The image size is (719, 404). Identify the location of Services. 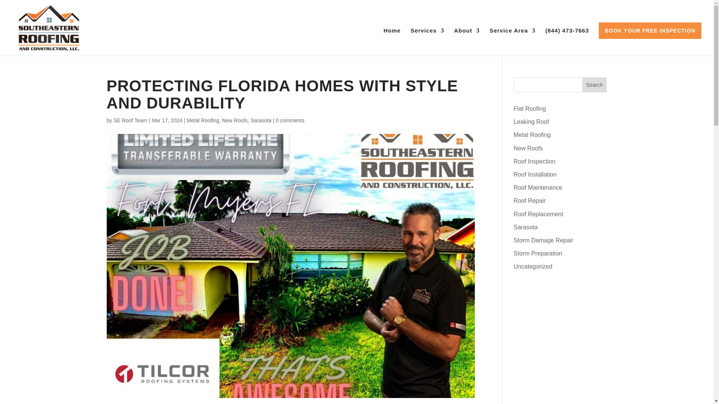
(427, 42).